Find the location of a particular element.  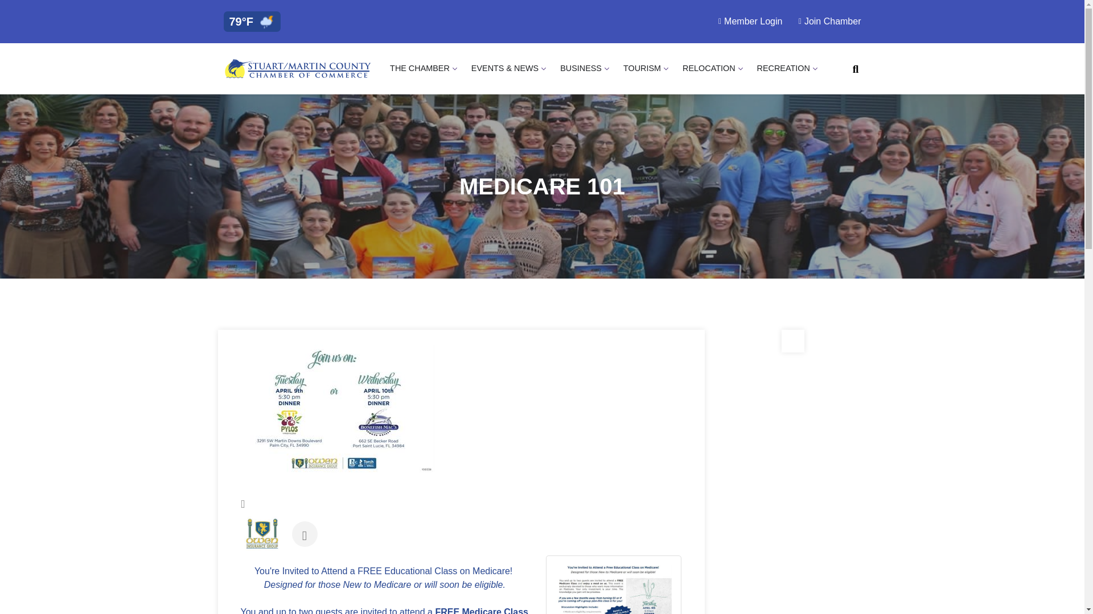

Member Login is located at coordinates (747, 21).